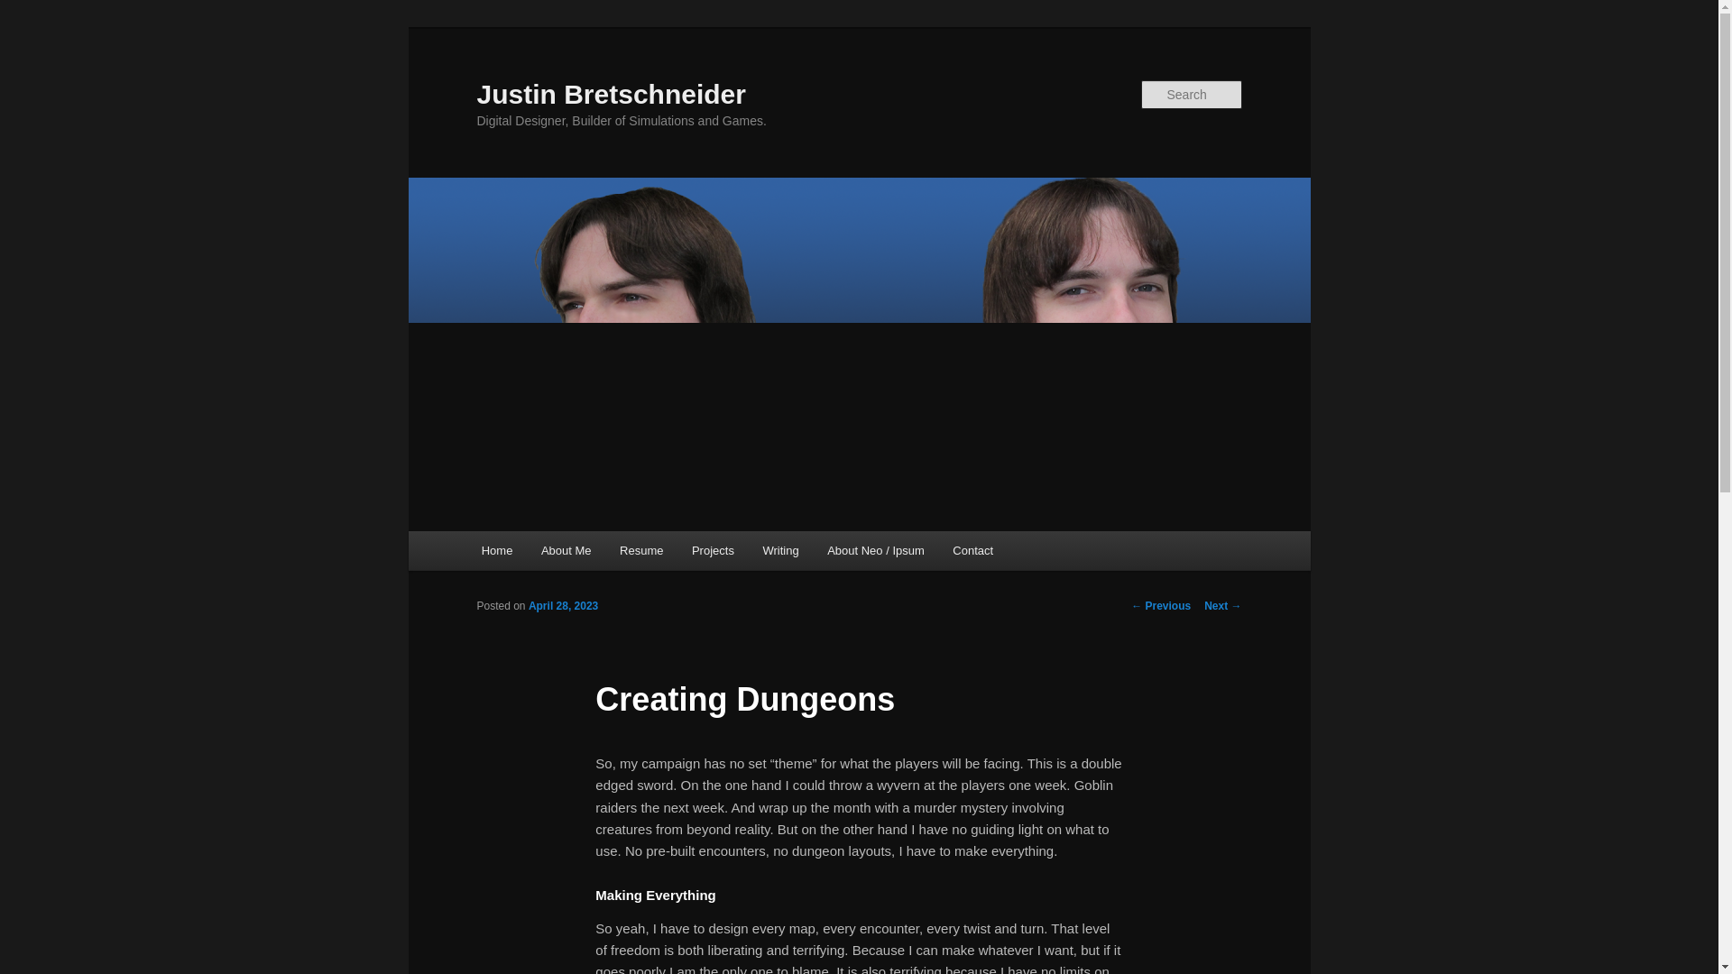 The height and width of the screenshot is (974, 1732). Describe the element at coordinates (563, 606) in the screenshot. I see `2:02 pm` at that location.